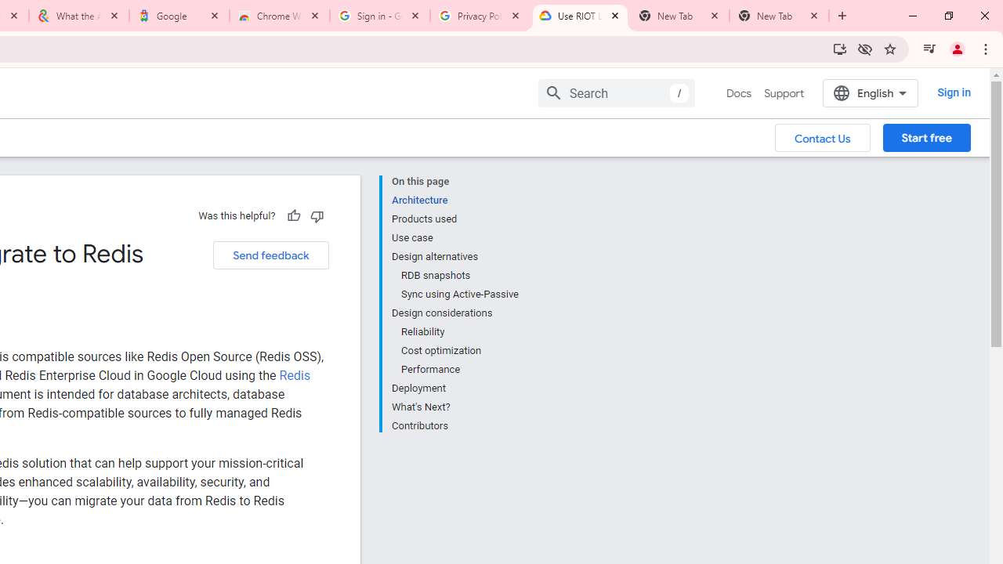 This screenshot has height=564, width=1003. Describe the element at coordinates (459, 332) in the screenshot. I see `Reliability` at that location.